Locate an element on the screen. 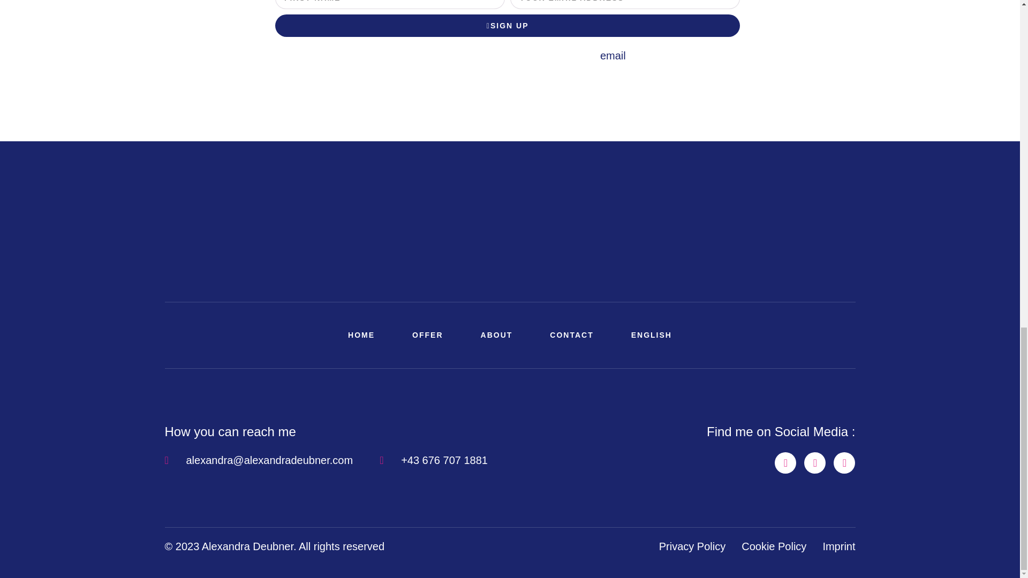 This screenshot has width=1028, height=578. SIGN UP is located at coordinates (508, 26).